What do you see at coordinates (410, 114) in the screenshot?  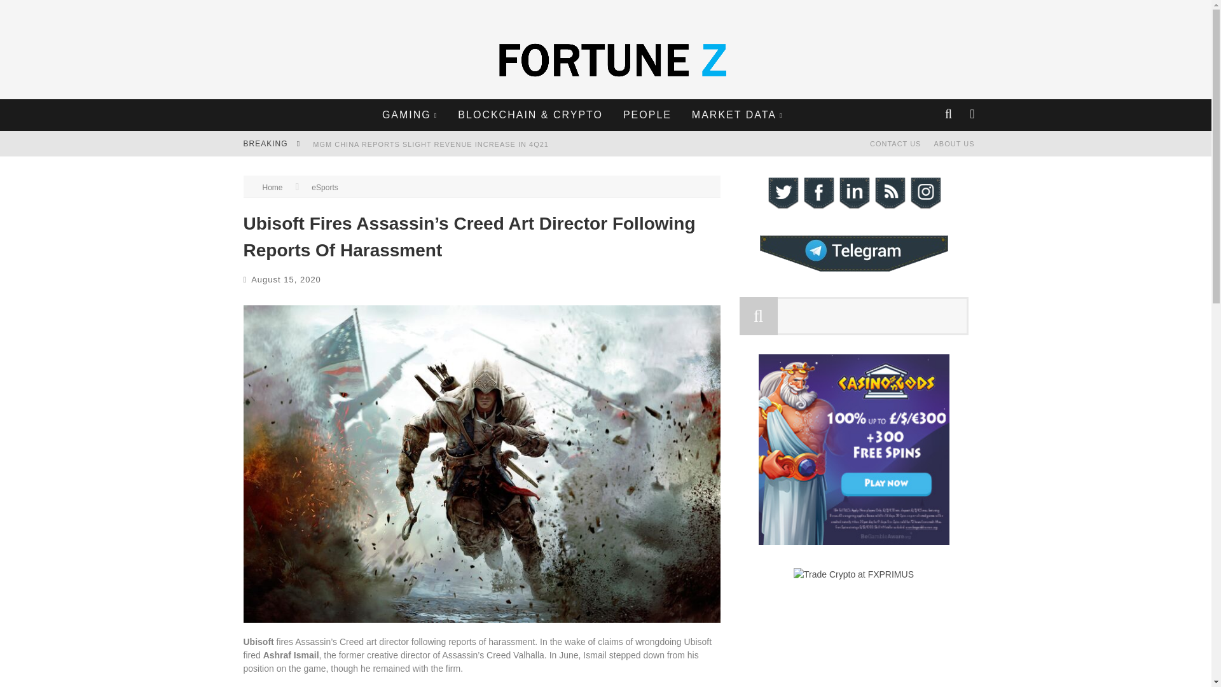 I see `GAMING` at bounding box center [410, 114].